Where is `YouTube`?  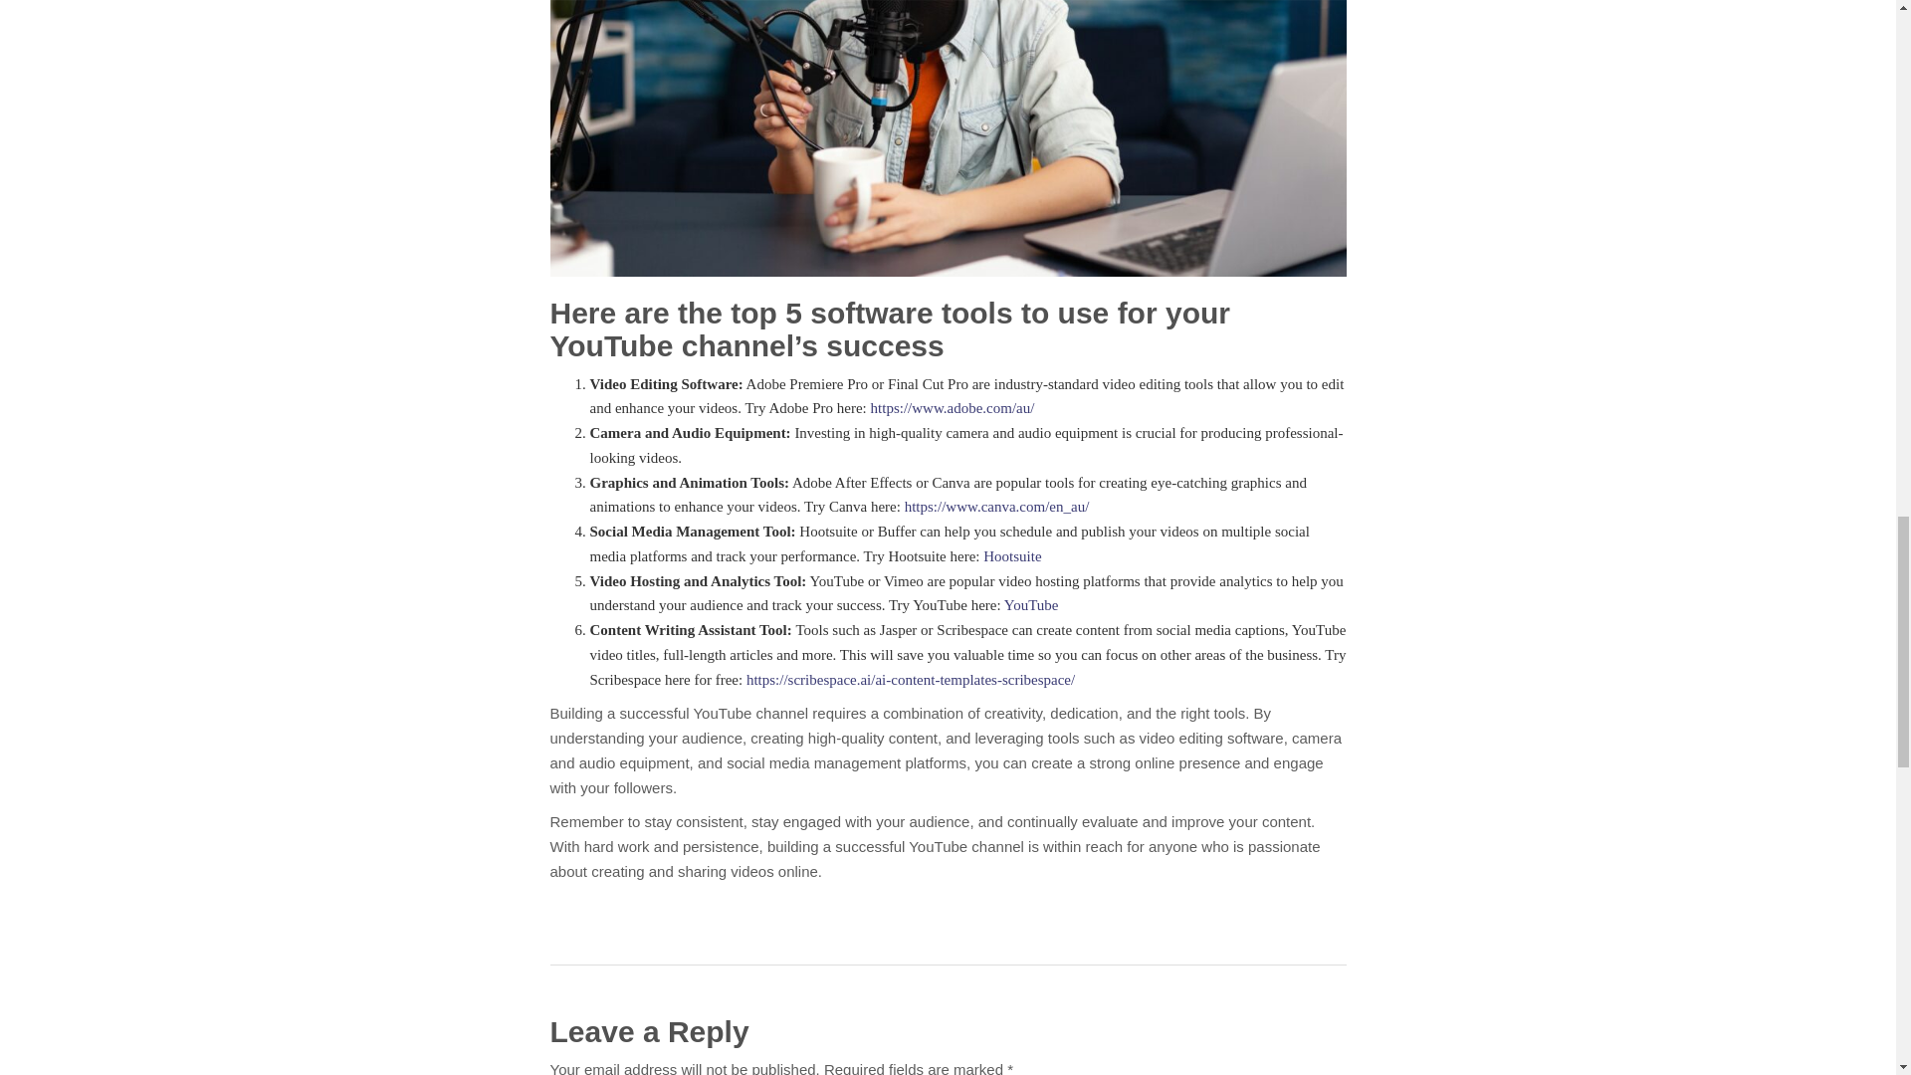 YouTube is located at coordinates (1031, 605).